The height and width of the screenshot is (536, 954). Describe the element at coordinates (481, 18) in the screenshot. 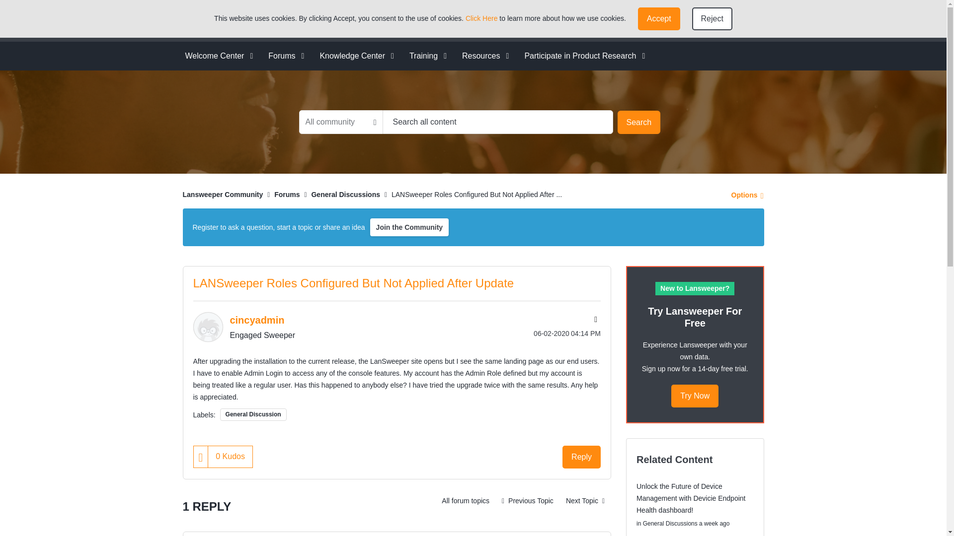

I see `Click Here` at that location.